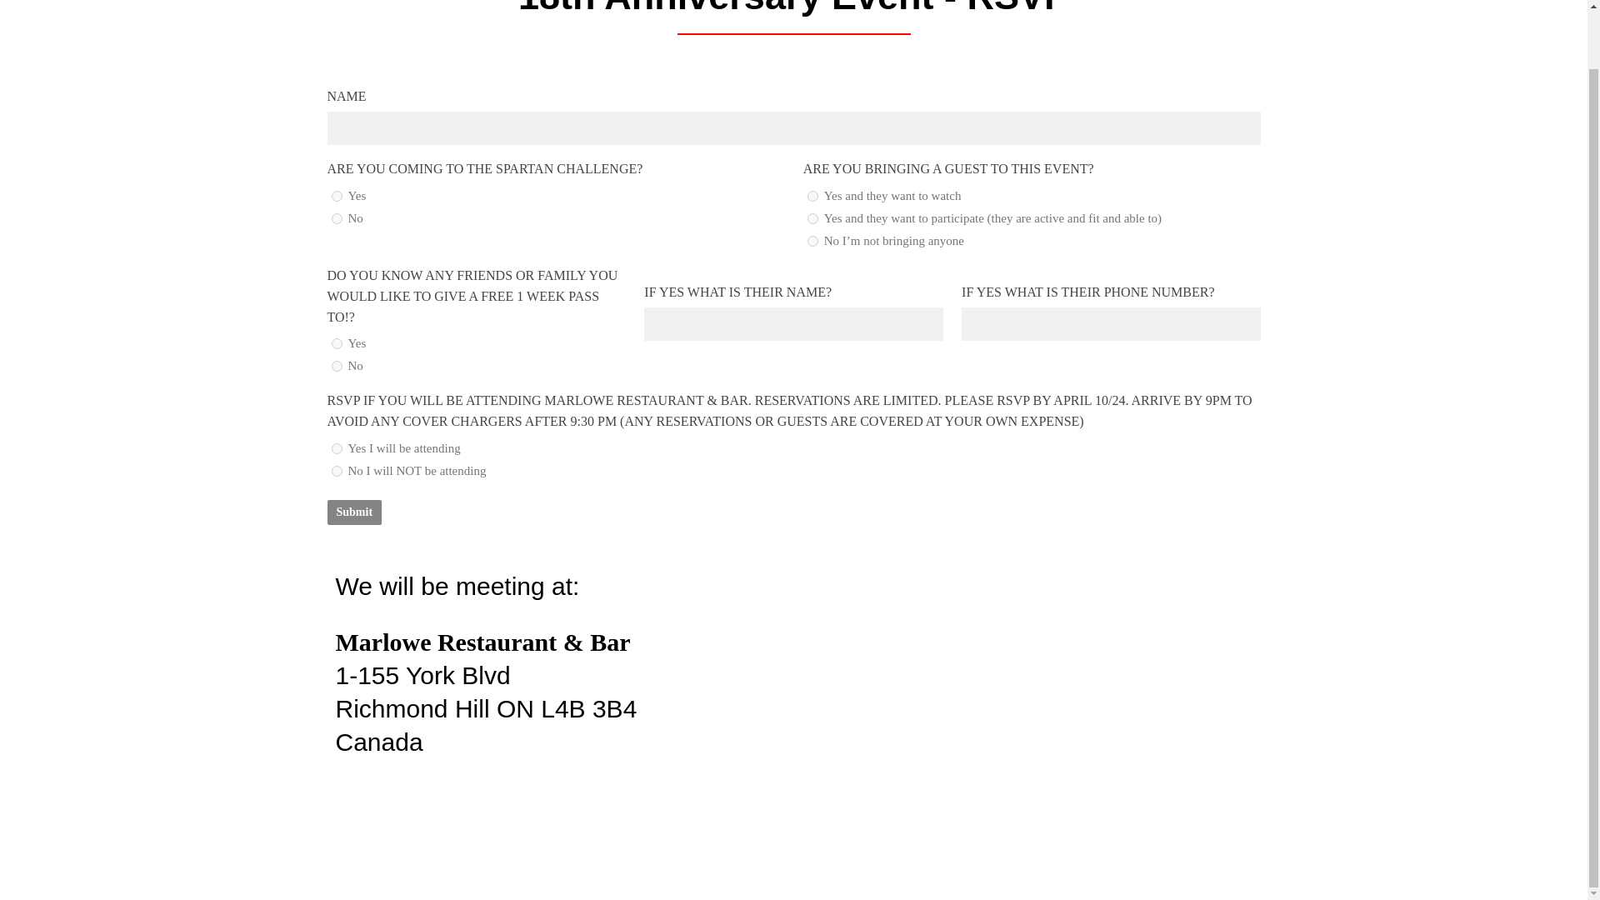 Image resolution: width=1600 pixels, height=900 pixels. Describe the element at coordinates (337, 472) in the screenshot. I see `No I will NOT be attending` at that location.